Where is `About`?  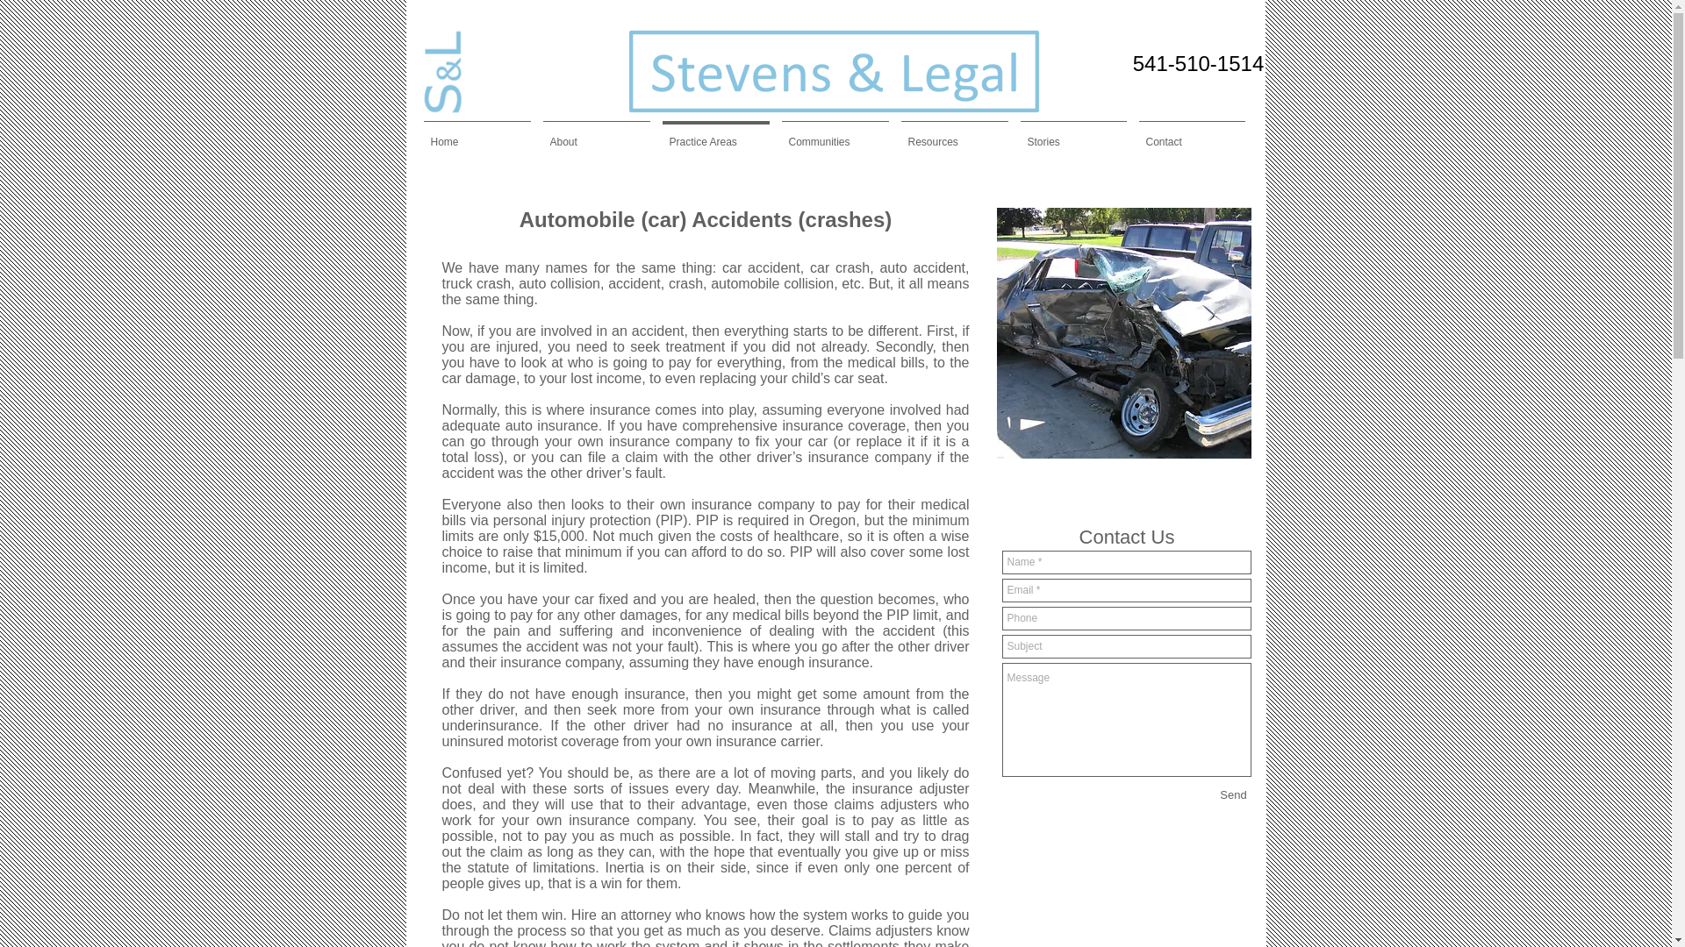 About is located at coordinates (597, 134).